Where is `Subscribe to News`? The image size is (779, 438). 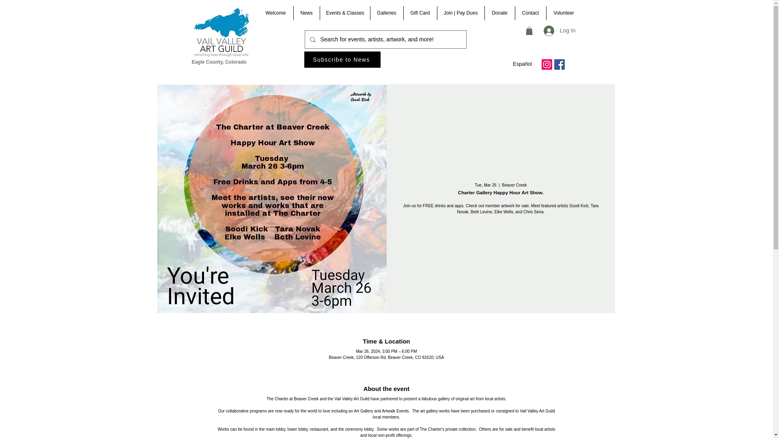 Subscribe to News is located at coordinates (342, 60).